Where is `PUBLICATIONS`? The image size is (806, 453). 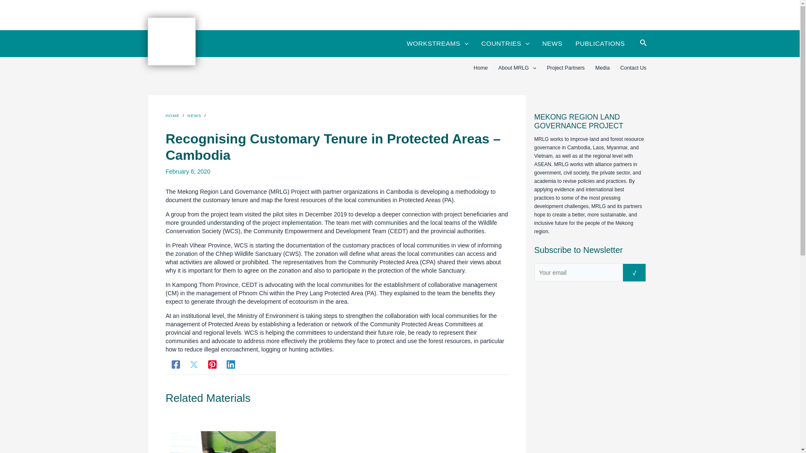 PUBLICATIONS is located at coordinates (600, 44).